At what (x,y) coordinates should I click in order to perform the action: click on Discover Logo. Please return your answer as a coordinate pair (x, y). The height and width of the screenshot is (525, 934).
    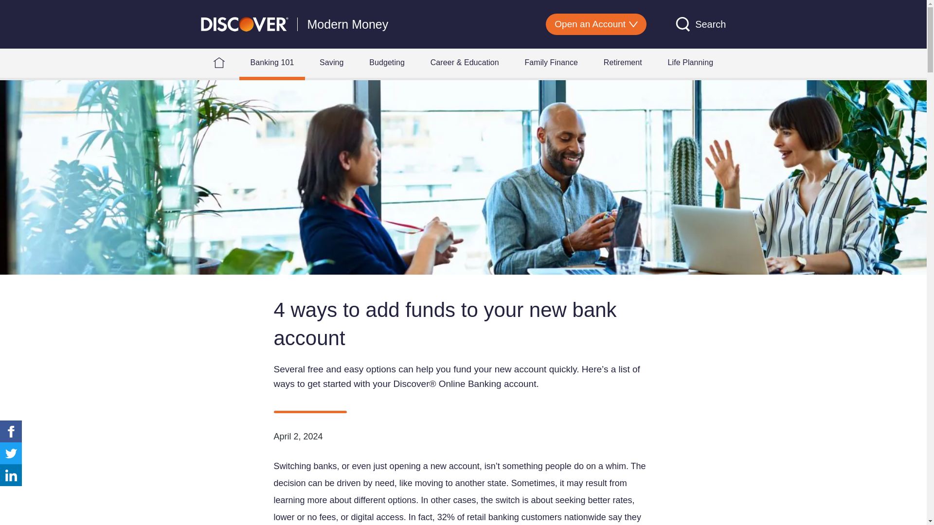
    Looking at the image, I should click on (244, 23).